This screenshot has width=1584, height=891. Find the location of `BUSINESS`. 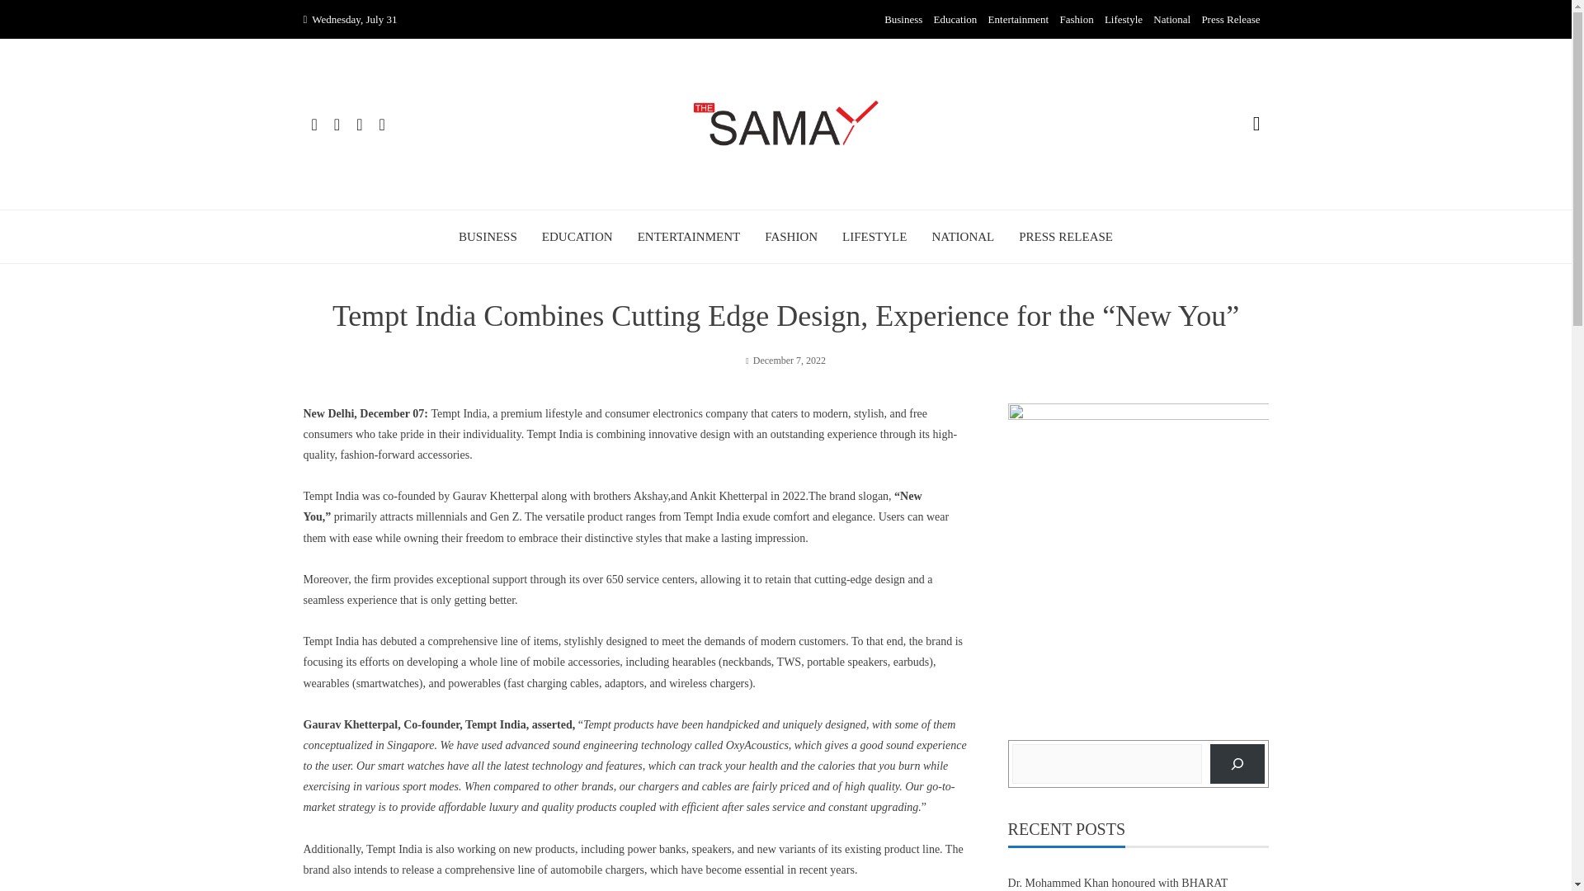

BUSINESS is located at coordinates (488, 237).